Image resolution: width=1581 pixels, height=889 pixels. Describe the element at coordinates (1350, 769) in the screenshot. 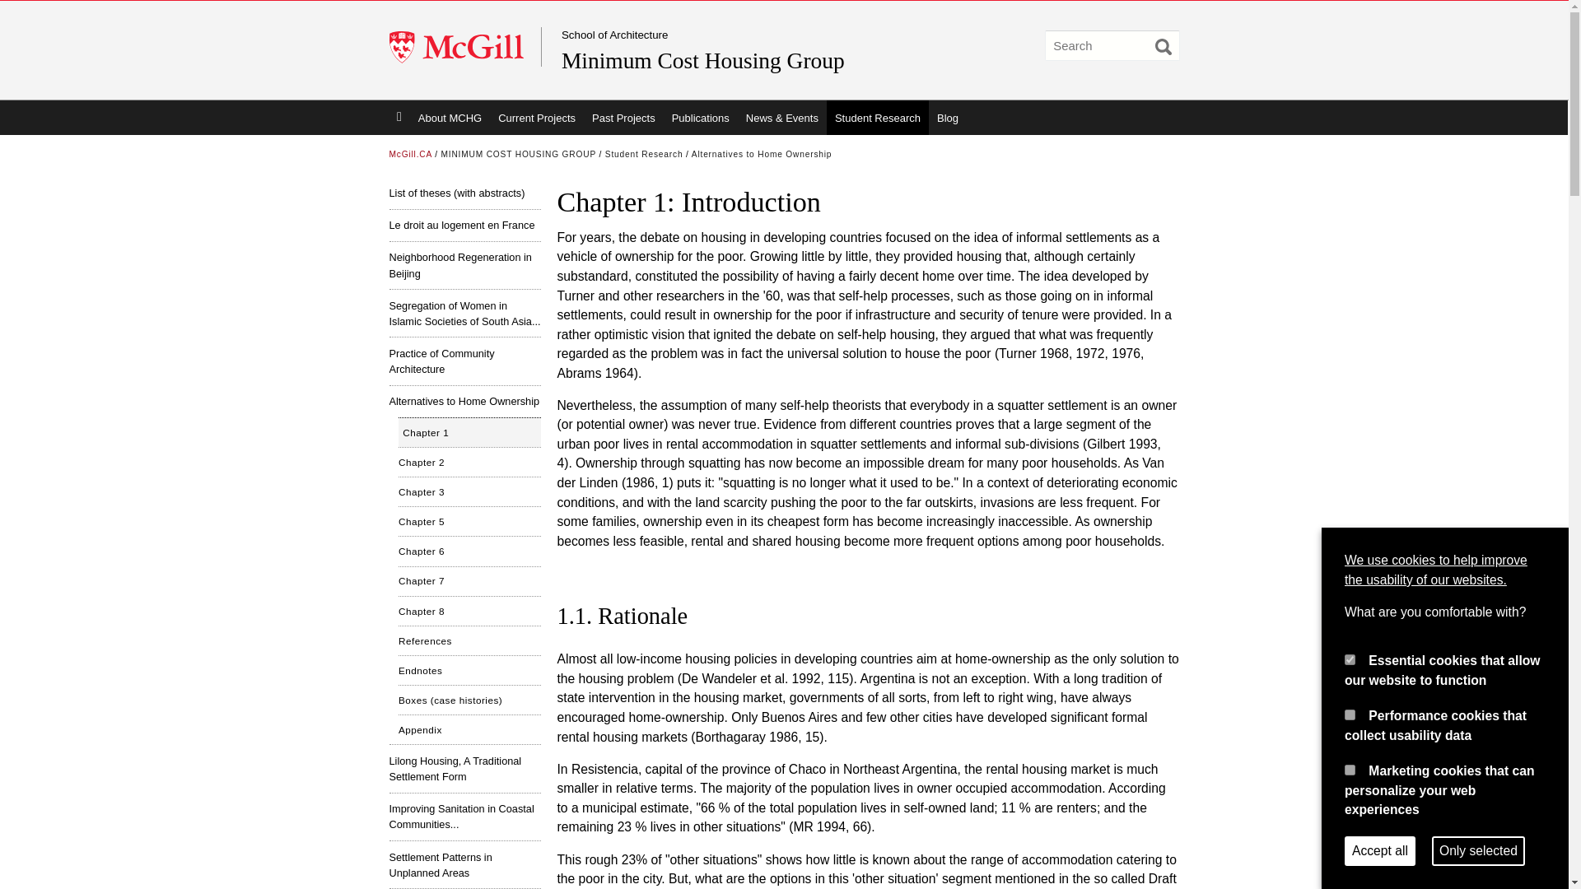

I see `marketing` at that location.